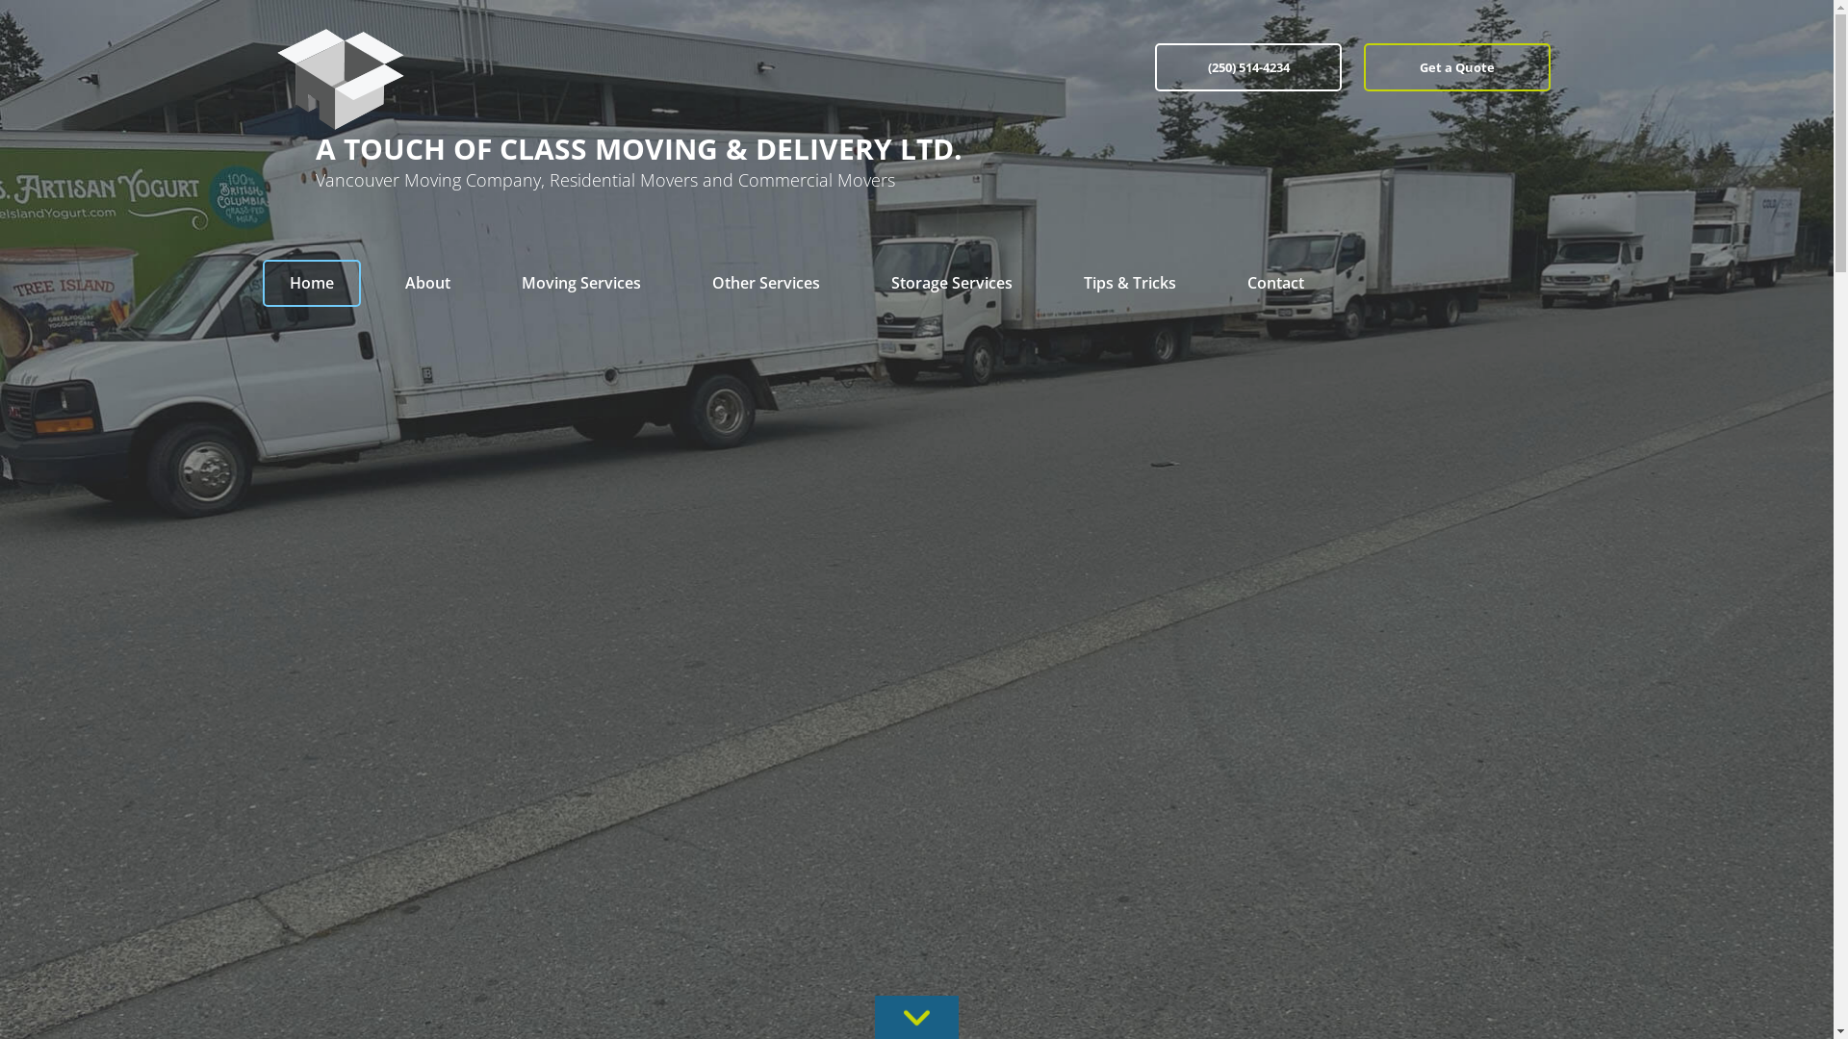  I want to click on Moving Services, so click(581, 283).